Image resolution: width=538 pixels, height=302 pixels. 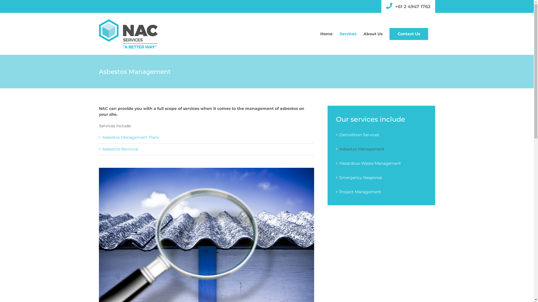 I want to click on Asbestos Management Plans, so click(x=131, y=137).